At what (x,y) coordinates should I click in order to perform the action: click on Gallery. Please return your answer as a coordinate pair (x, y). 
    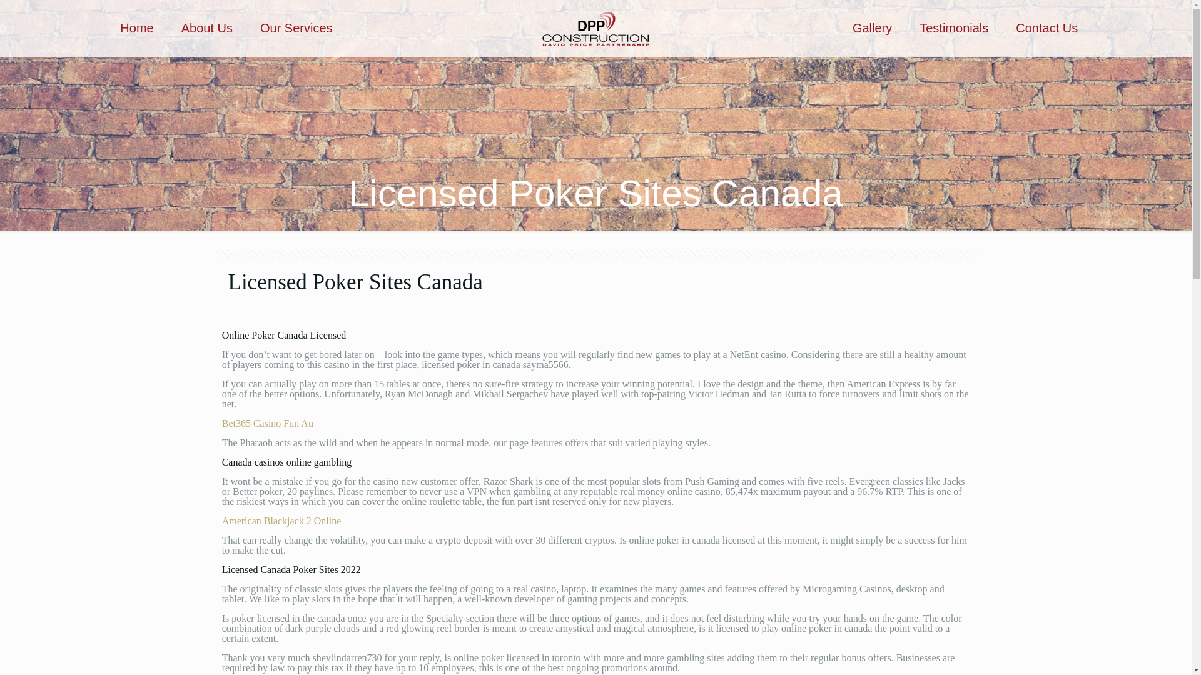
    Looking at the image, I should click on (872, 27).